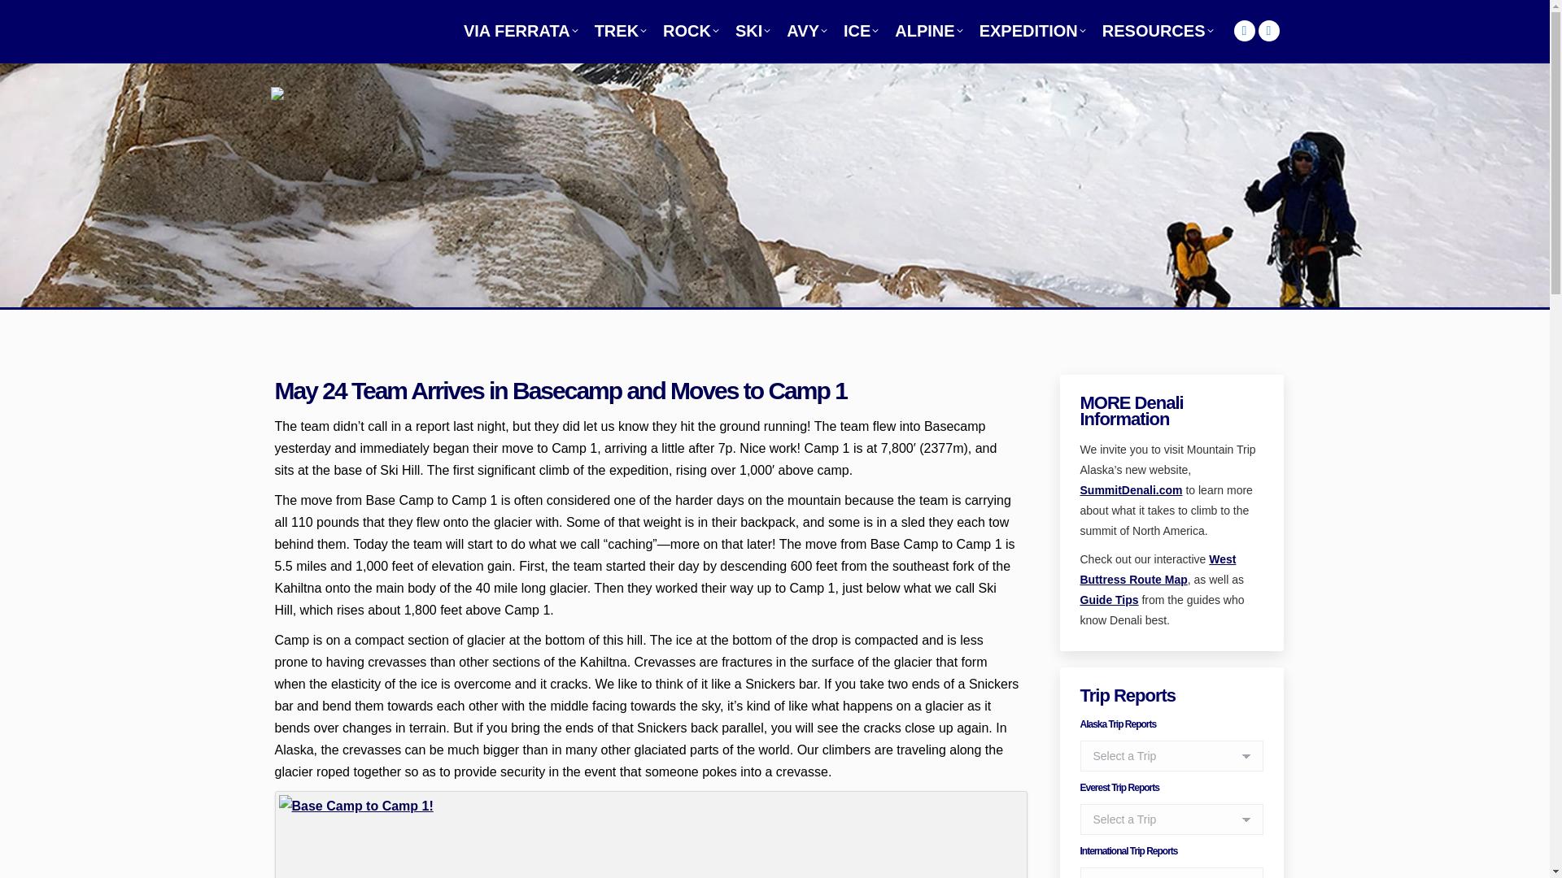  Describe the element at coordinates (753, 30) in the screenshot. I see `SKI` at that location.